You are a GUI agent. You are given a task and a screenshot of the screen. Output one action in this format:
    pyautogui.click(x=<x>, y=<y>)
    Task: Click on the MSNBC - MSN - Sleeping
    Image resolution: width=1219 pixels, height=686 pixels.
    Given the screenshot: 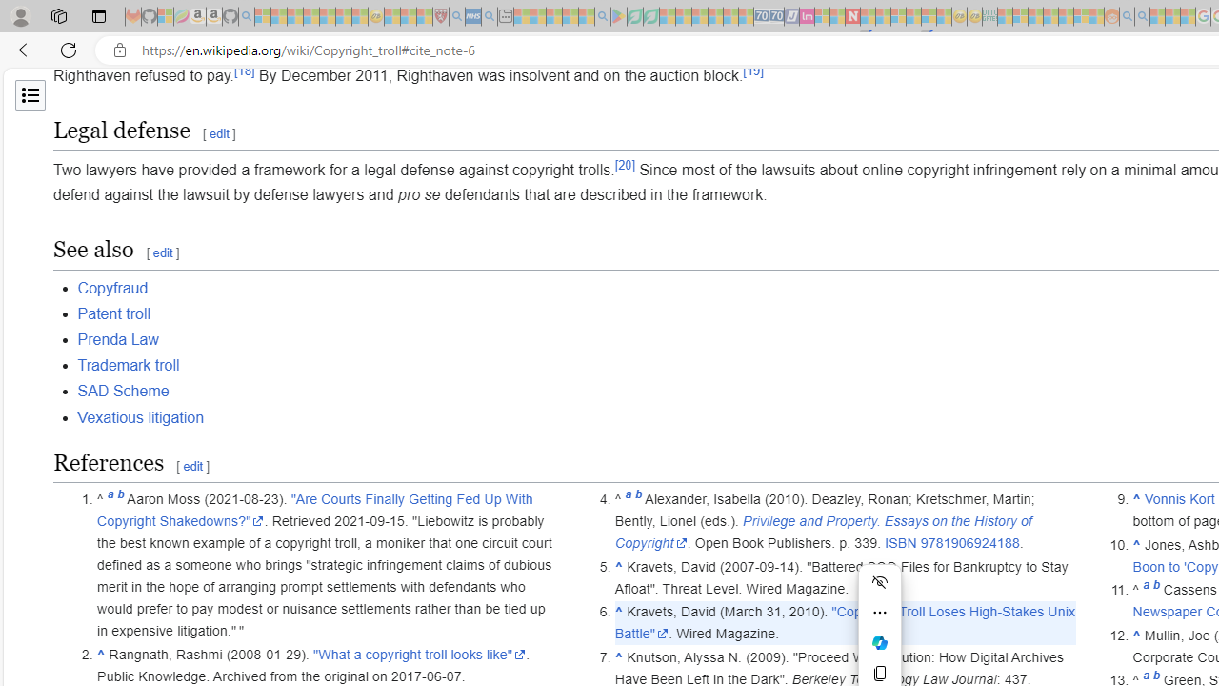 What is the action you would take?
    pyautogui.click(x=1006, y=17)
    